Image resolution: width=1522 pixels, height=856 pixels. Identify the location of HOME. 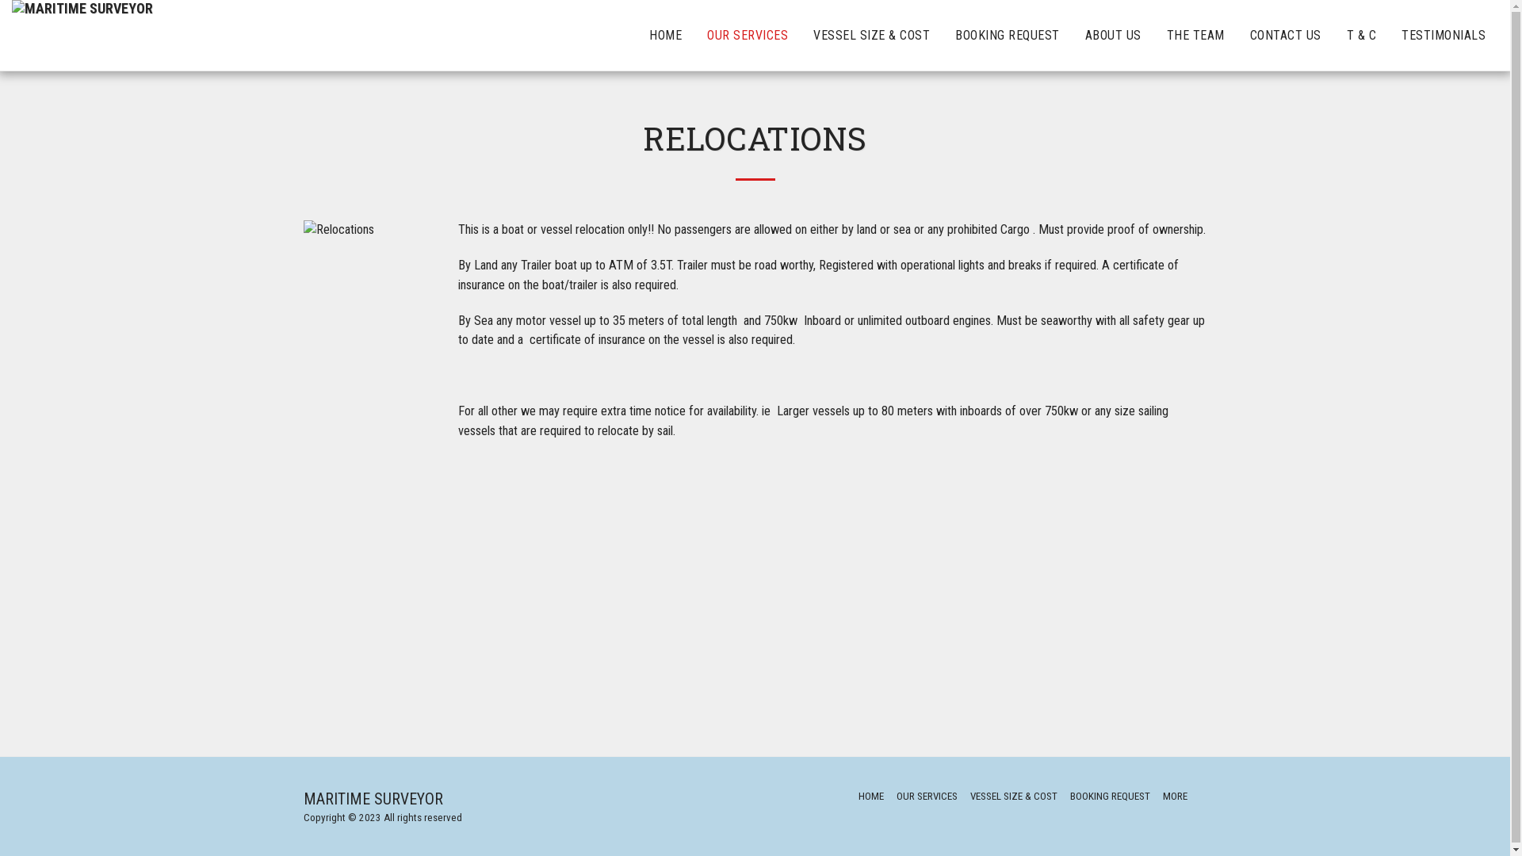
(871, 797).